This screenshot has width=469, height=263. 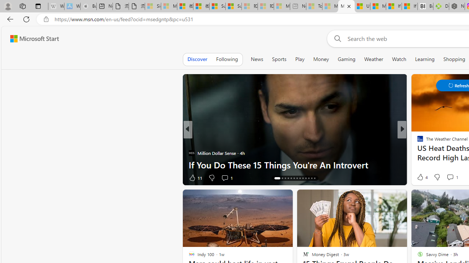 What do you see at coordinates (306, 178) in the screenshot?
I see `AutomationID: tab-23` at bounding box center [306, 178].